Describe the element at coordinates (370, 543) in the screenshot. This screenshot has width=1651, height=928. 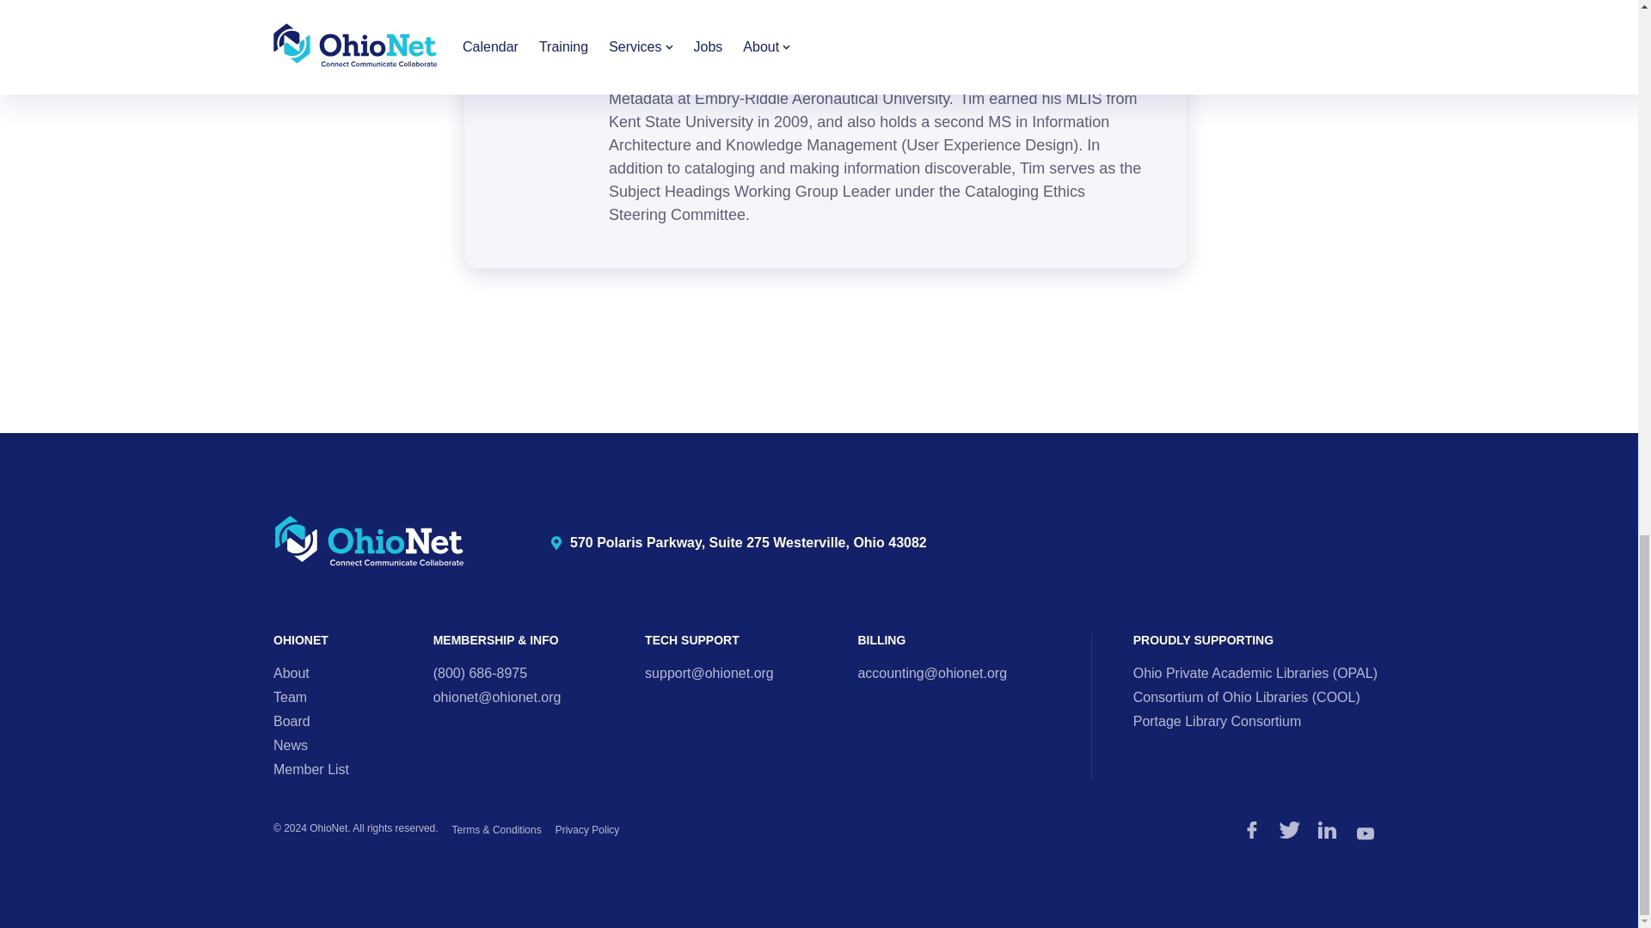
I see `OhioNET - Connect, Communicate, Collaborate.` at that location.